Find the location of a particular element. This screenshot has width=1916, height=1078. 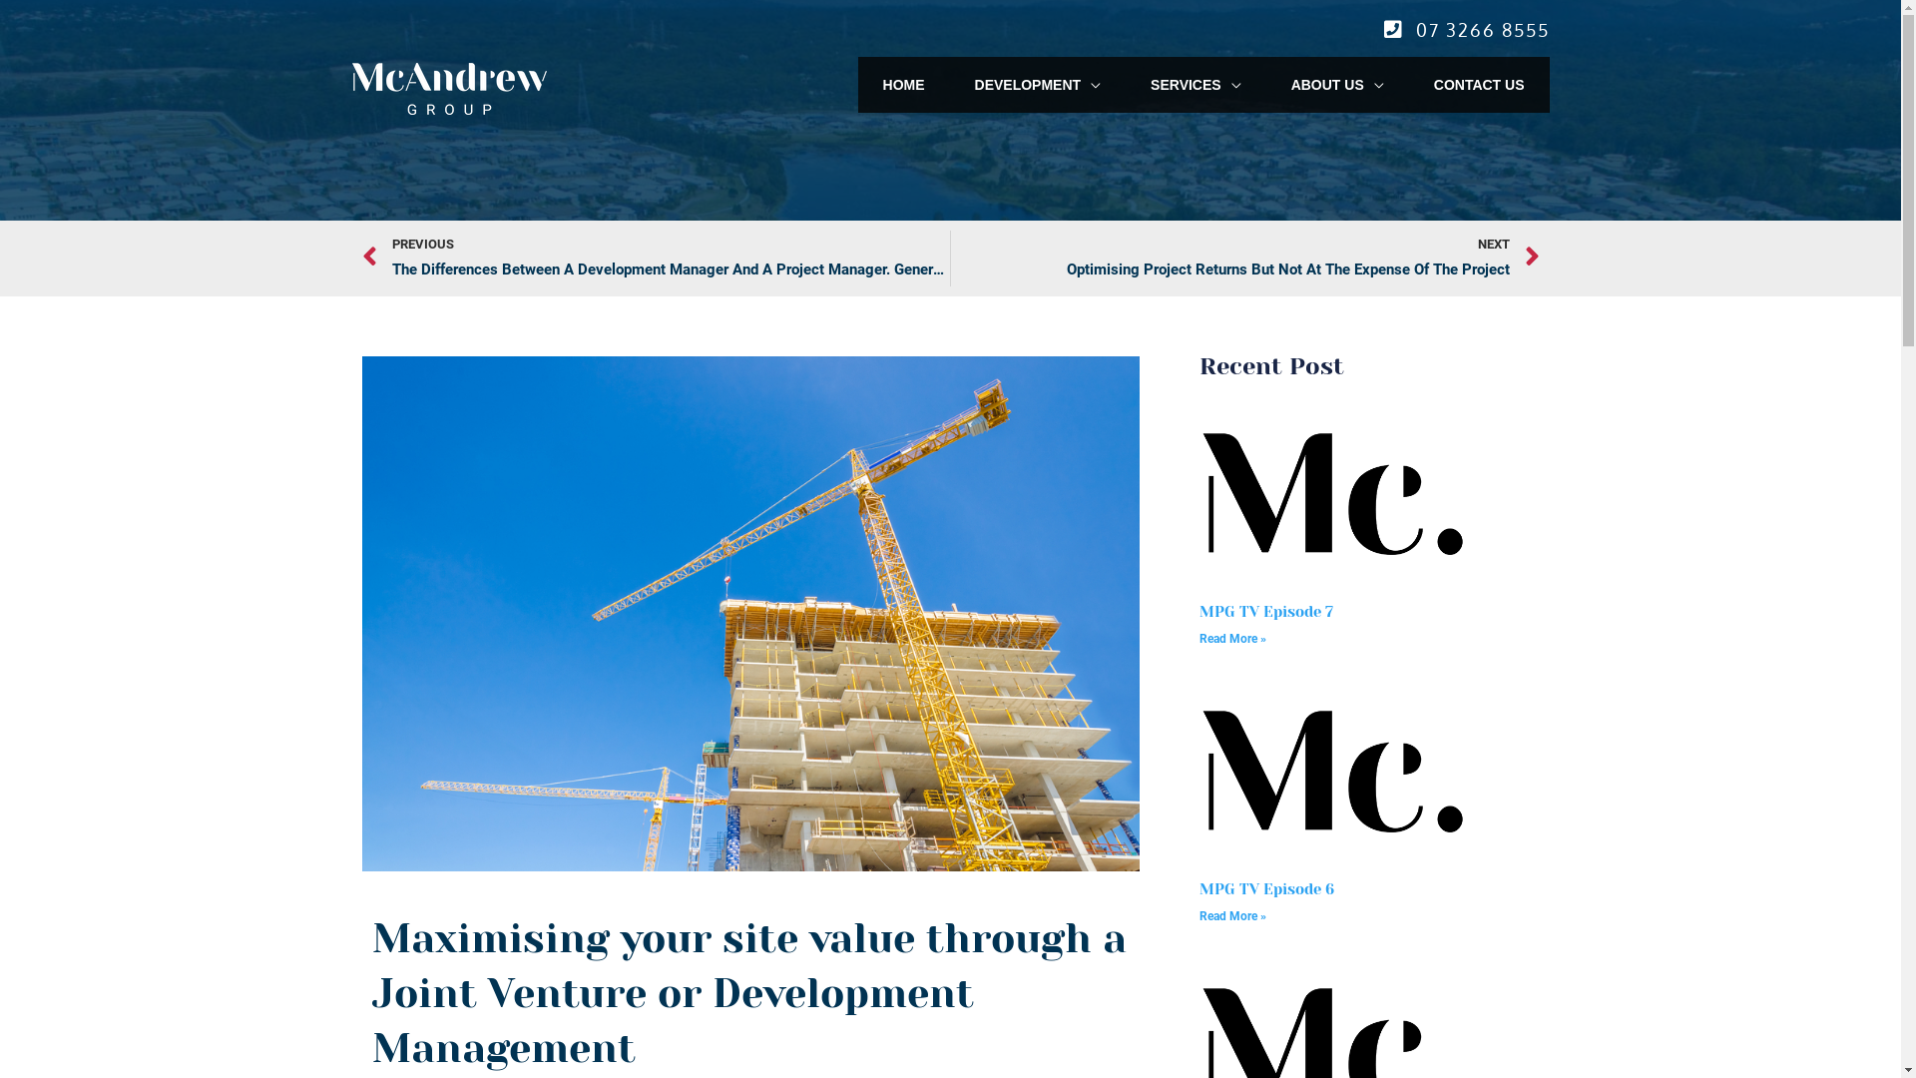

MPG TV Episode 6 is located at coordinates (1267, 889).